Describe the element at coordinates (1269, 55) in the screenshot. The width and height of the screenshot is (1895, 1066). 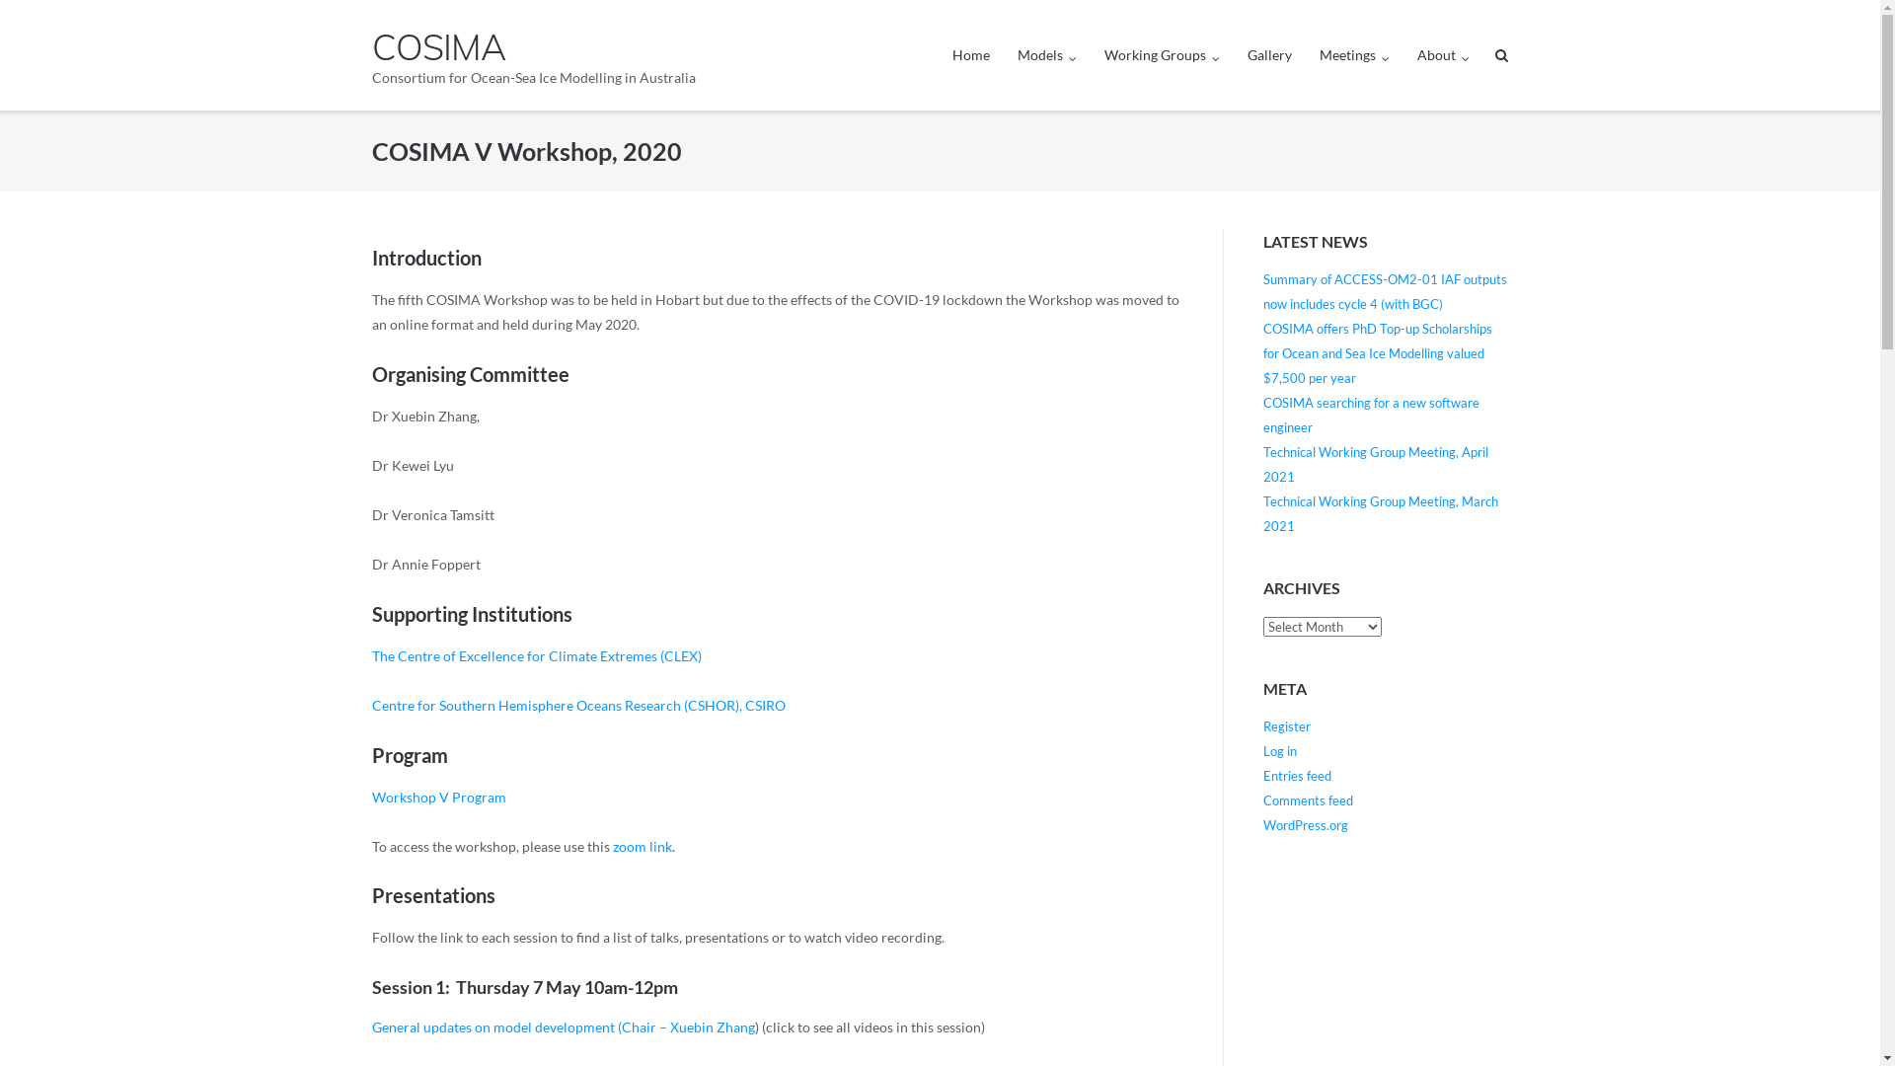
I see `Gallery` at that location.